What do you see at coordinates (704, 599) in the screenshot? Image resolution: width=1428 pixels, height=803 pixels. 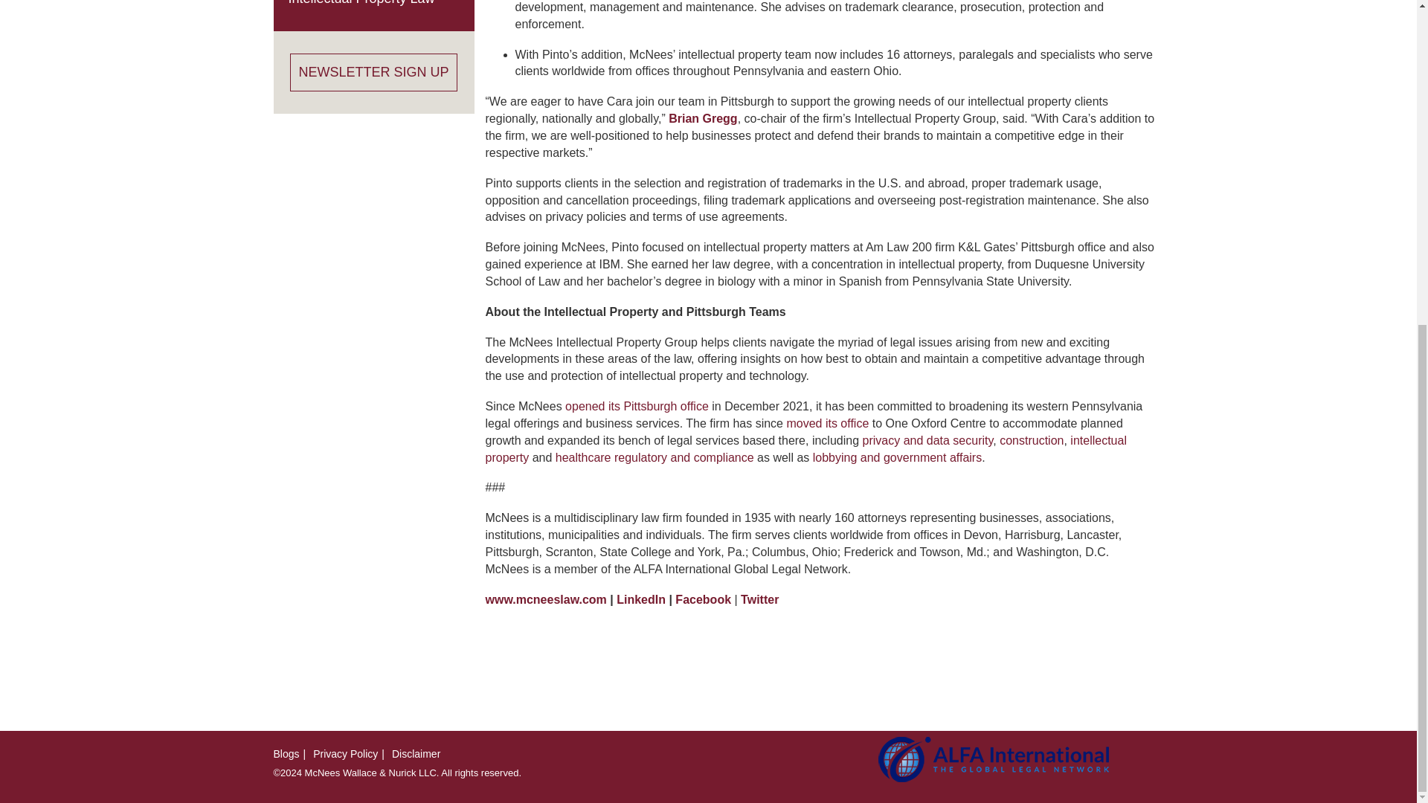 I see `Facebook` at bounding box center [704, 599].